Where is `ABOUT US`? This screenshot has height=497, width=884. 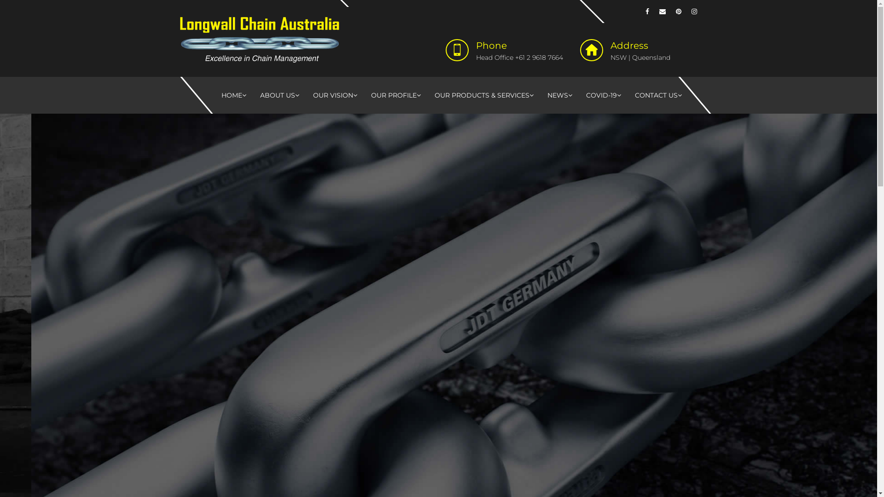
ABOUT US is located at coordinates (280, 95).